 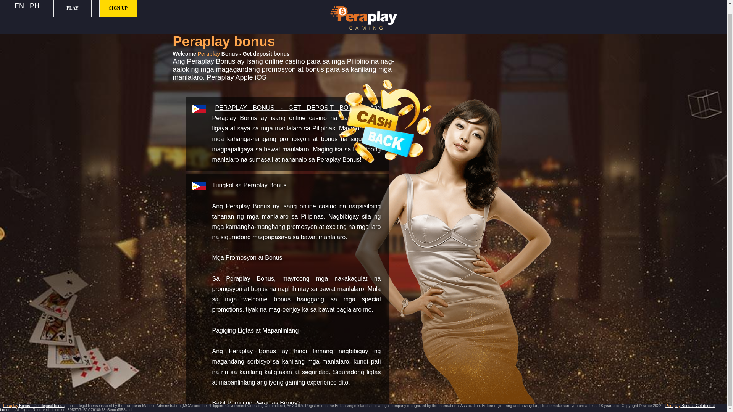 What do you see at coordinates (288, 108) in the screenshot?
I see `Peraplay Bonus - Get deposit bonus` at bounding box center [288, 108].